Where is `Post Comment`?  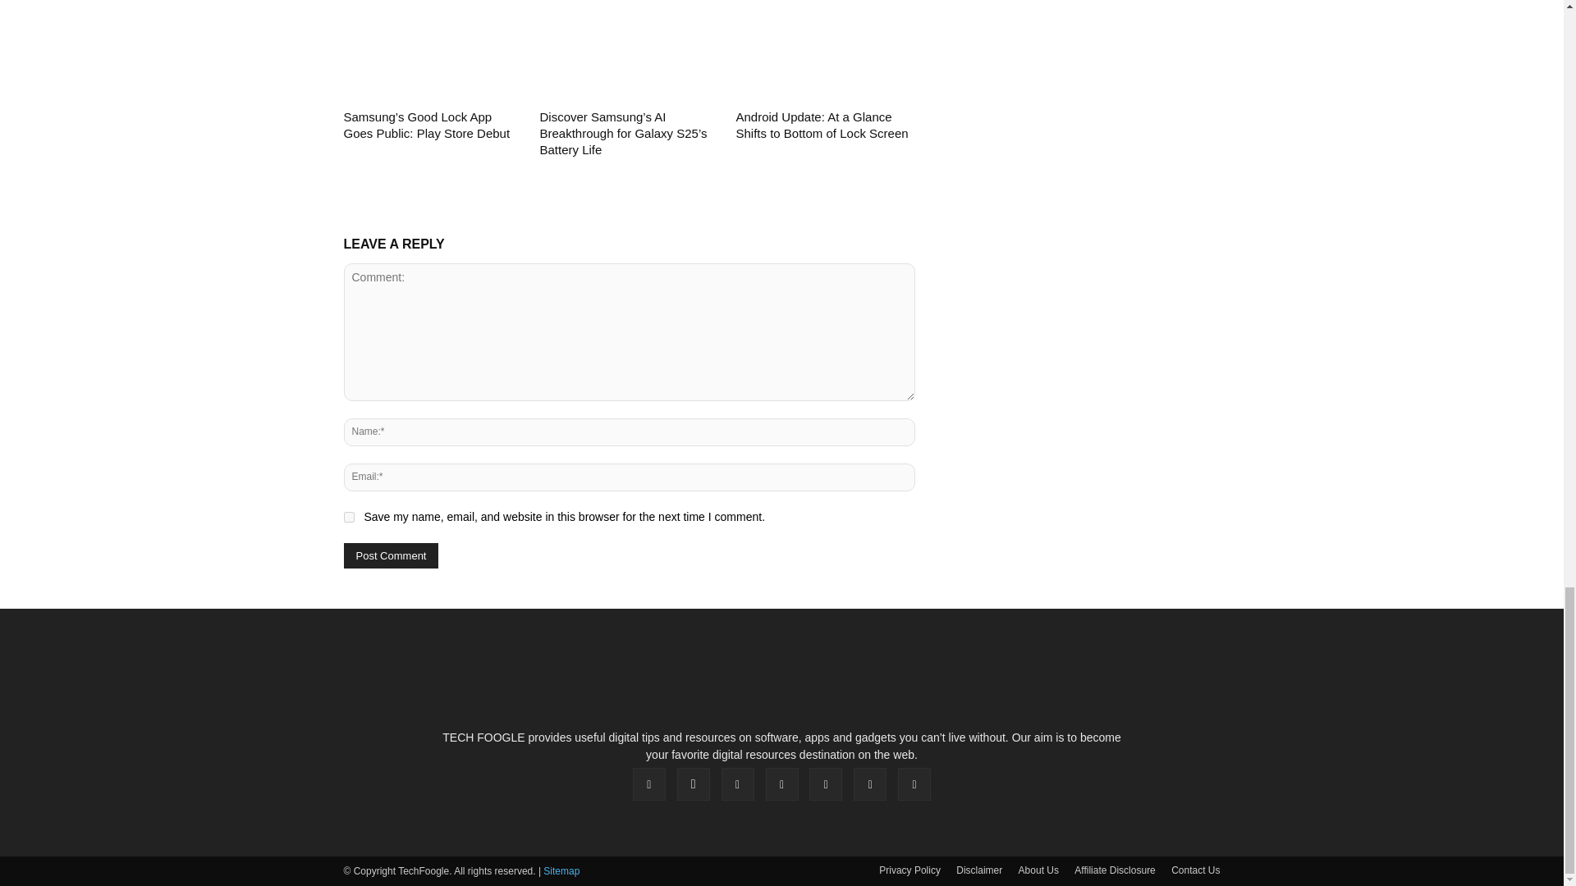 Post Comment is located at coordinates (391, 556).